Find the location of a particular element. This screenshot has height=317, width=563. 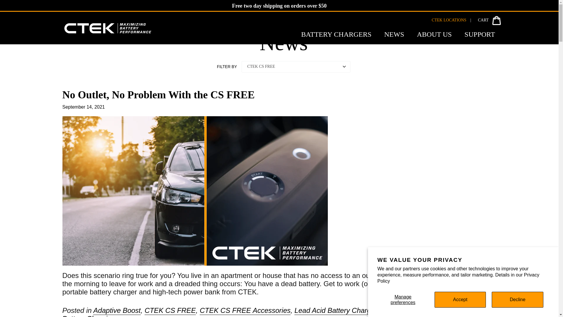

Manage preferences is located at coordinates (403, 299).